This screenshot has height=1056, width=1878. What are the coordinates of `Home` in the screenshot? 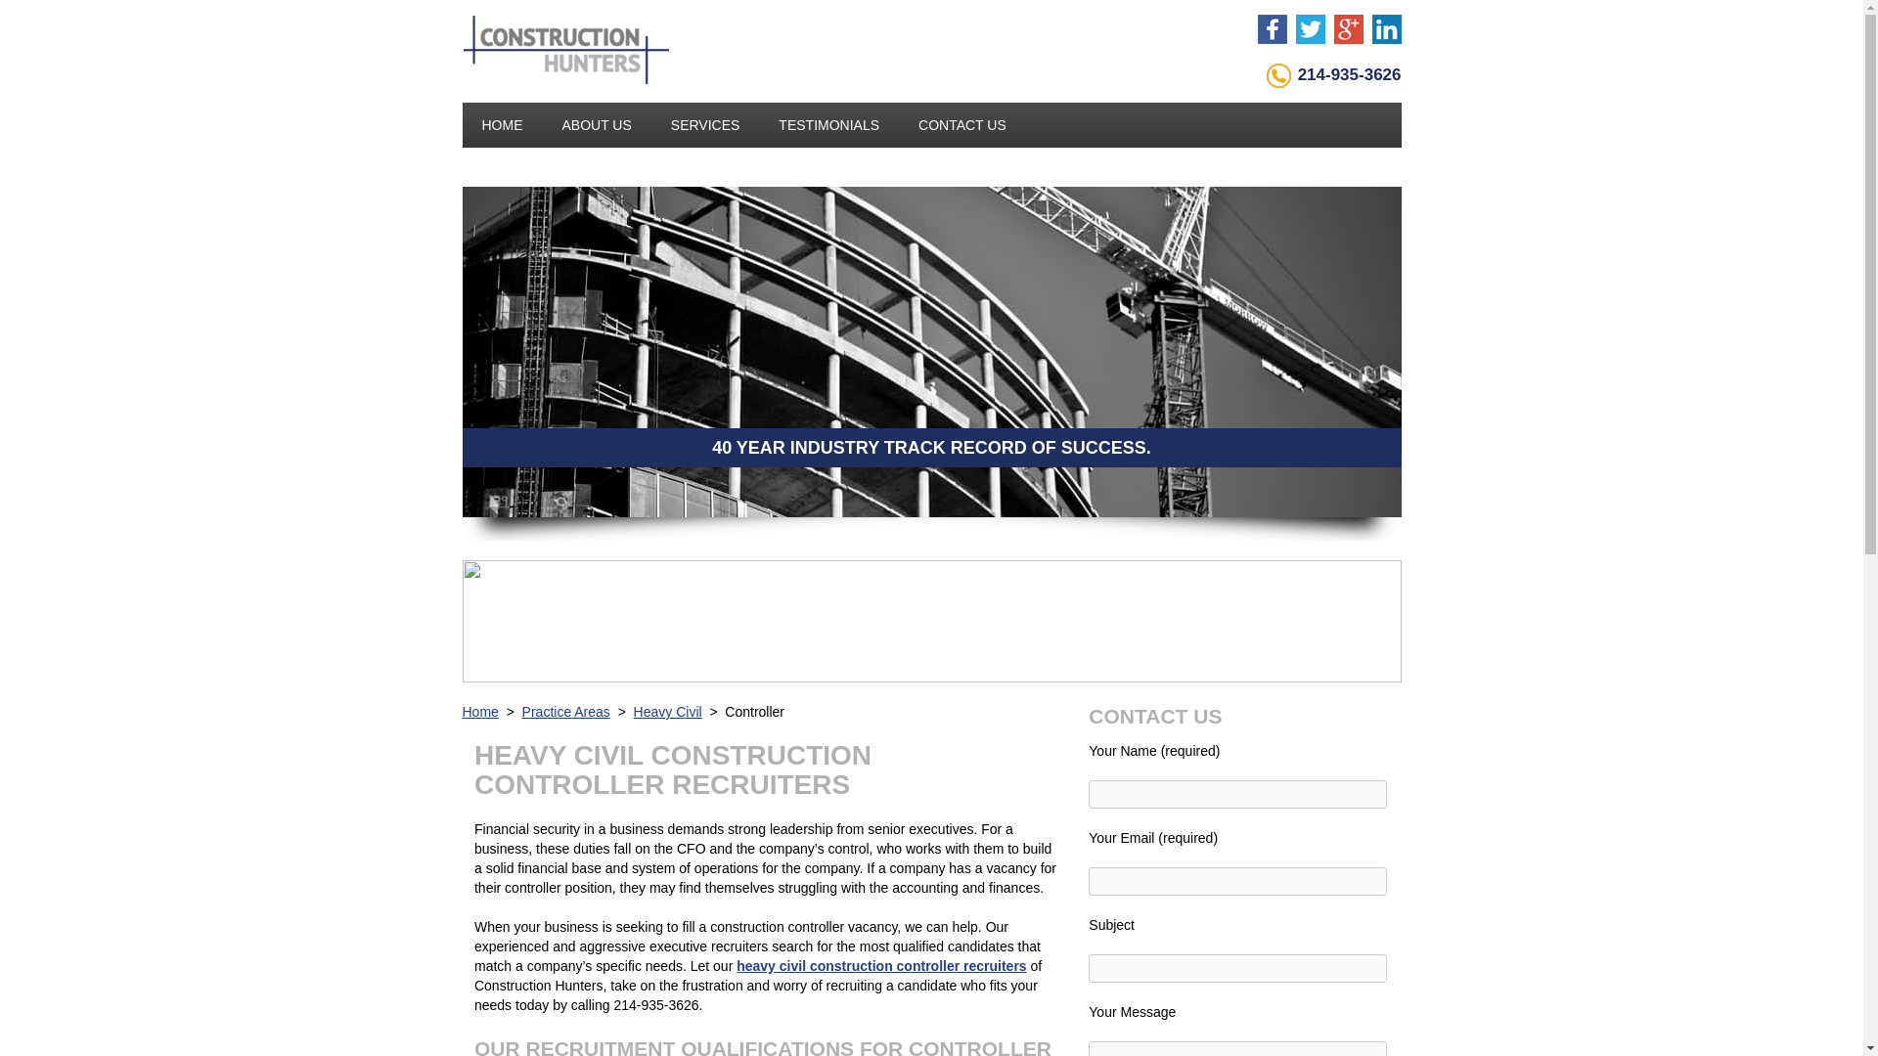 It's located at (479, 712).